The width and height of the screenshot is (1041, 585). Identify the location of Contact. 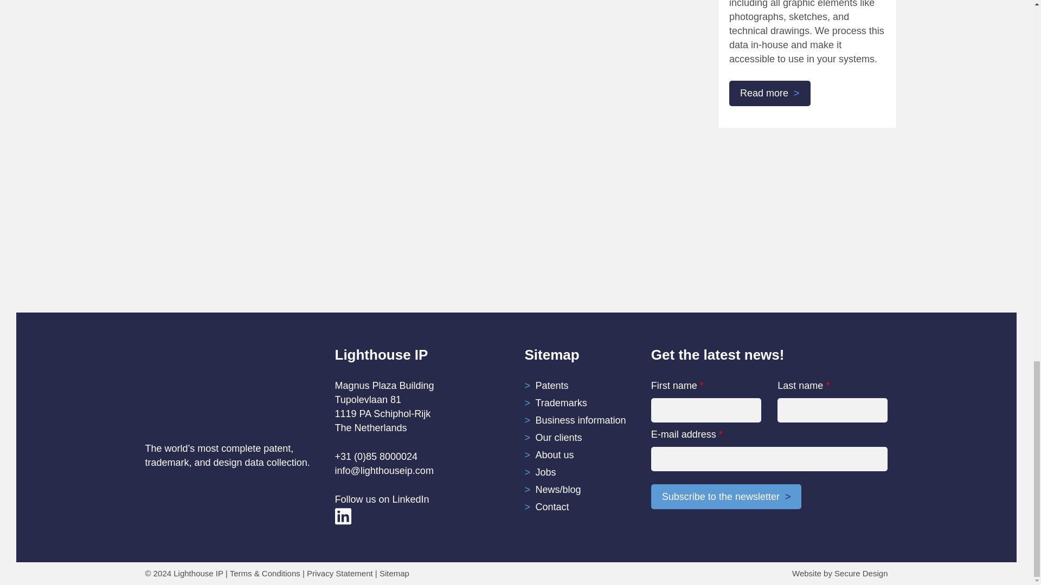
(552, 507).